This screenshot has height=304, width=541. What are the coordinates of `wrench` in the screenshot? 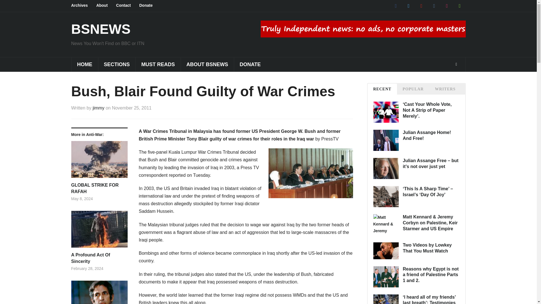 It's located at (459, 6).